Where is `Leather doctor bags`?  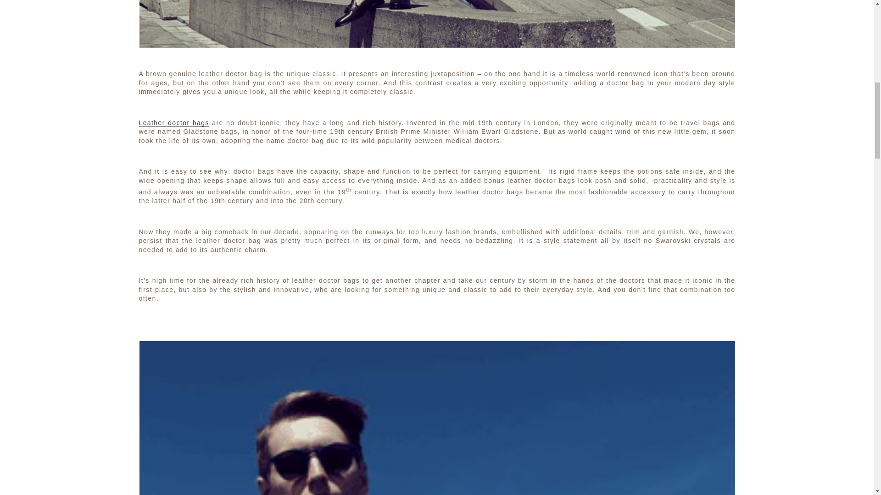 Leather doctor bags is located at coordinates (173, 123).